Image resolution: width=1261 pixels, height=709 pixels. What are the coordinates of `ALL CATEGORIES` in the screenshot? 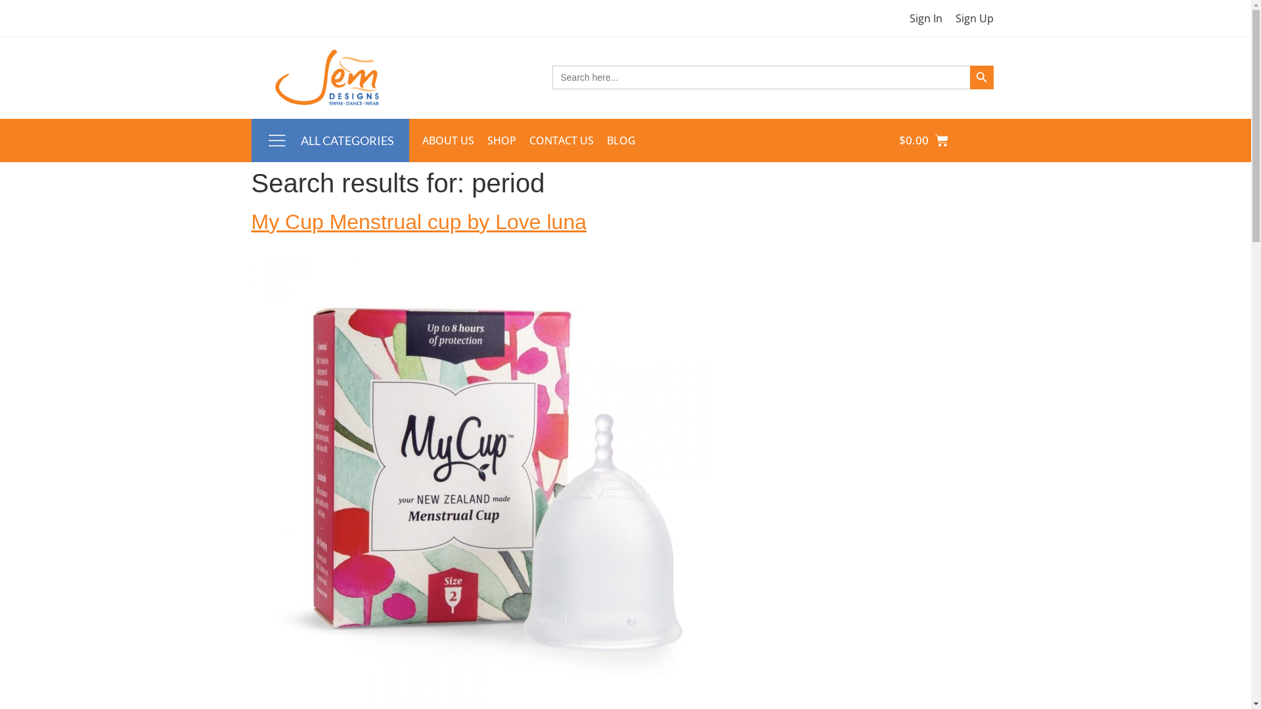 It's located at (347, 140).